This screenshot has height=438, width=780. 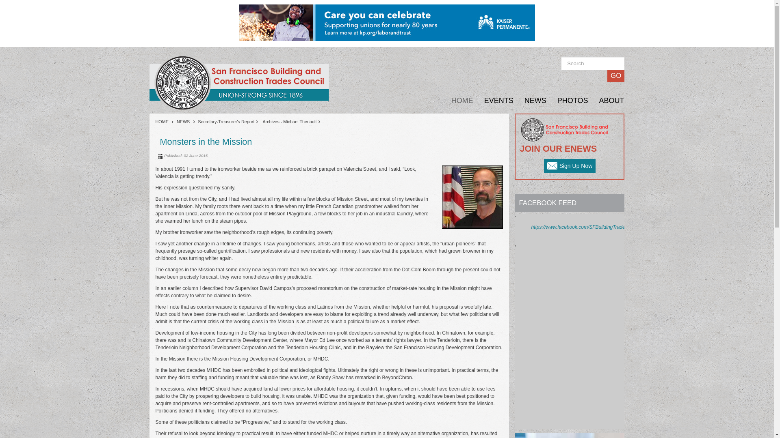 I want to click on GO, so click(x=616, y=75).